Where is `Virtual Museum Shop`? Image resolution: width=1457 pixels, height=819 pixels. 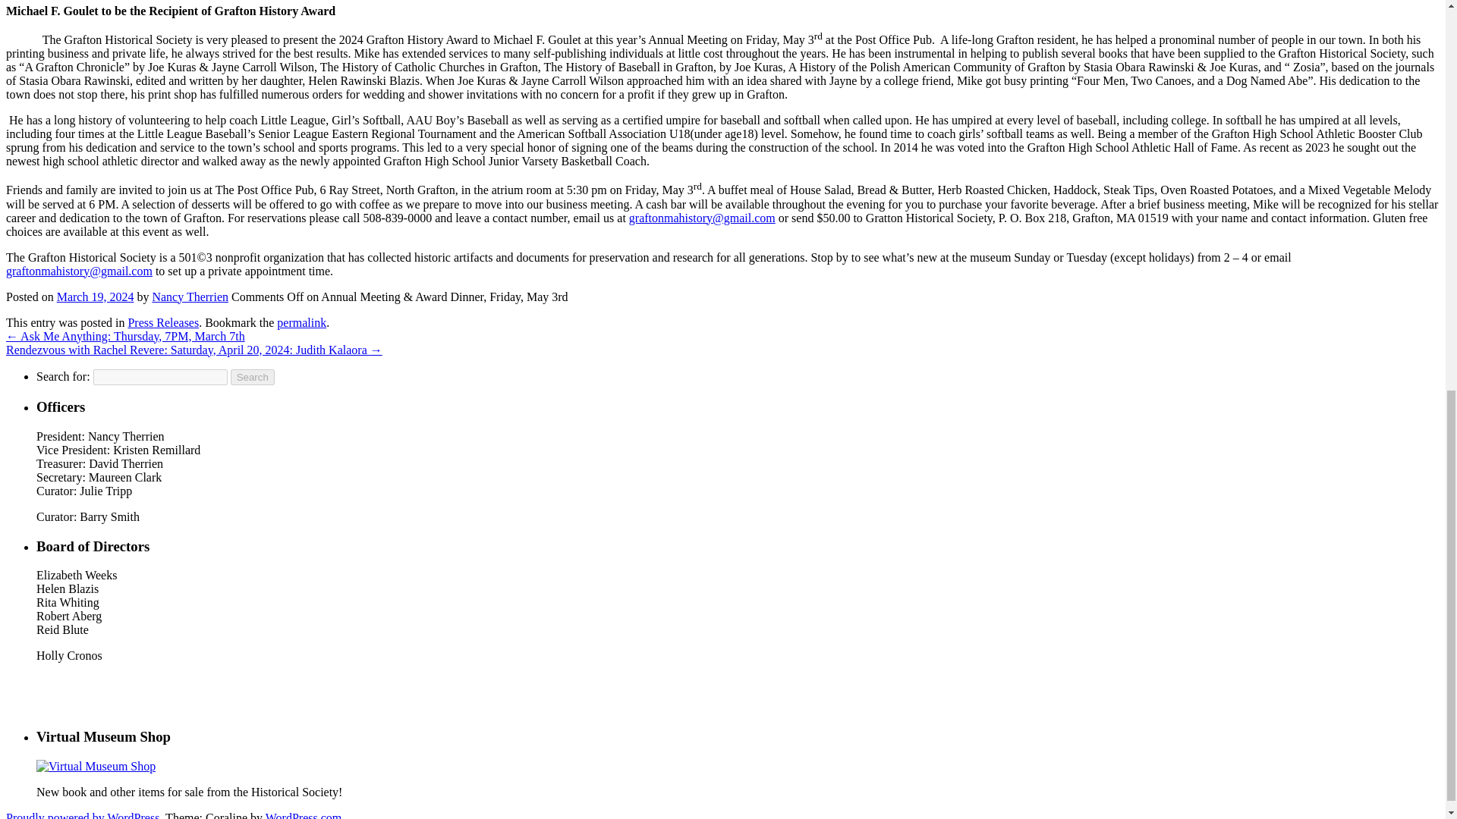 Virtual Museum Shop is located at coordinates (96, 766).